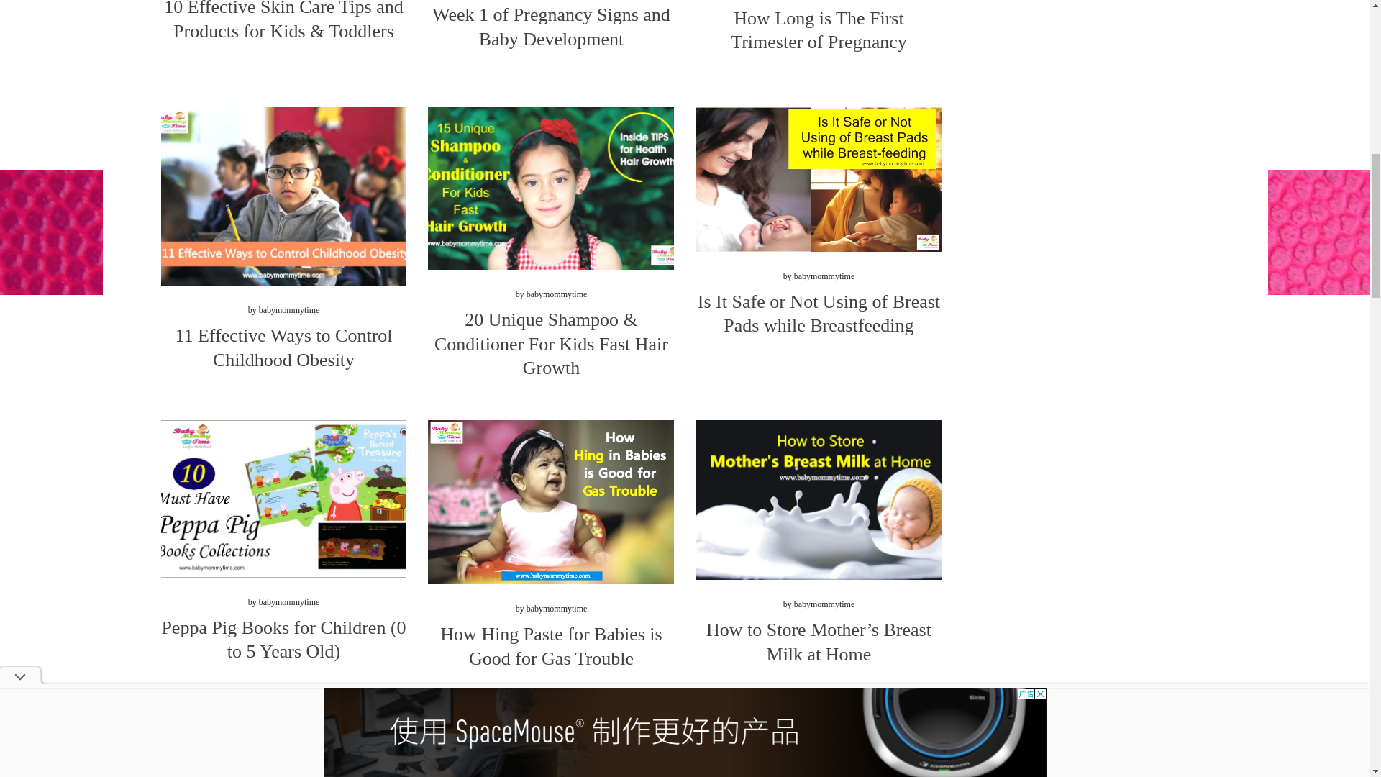  Describe the element at coordinates (819, 30) in the screenshot. I see `How Long is The First Trimester of Pregnancy` at that location.